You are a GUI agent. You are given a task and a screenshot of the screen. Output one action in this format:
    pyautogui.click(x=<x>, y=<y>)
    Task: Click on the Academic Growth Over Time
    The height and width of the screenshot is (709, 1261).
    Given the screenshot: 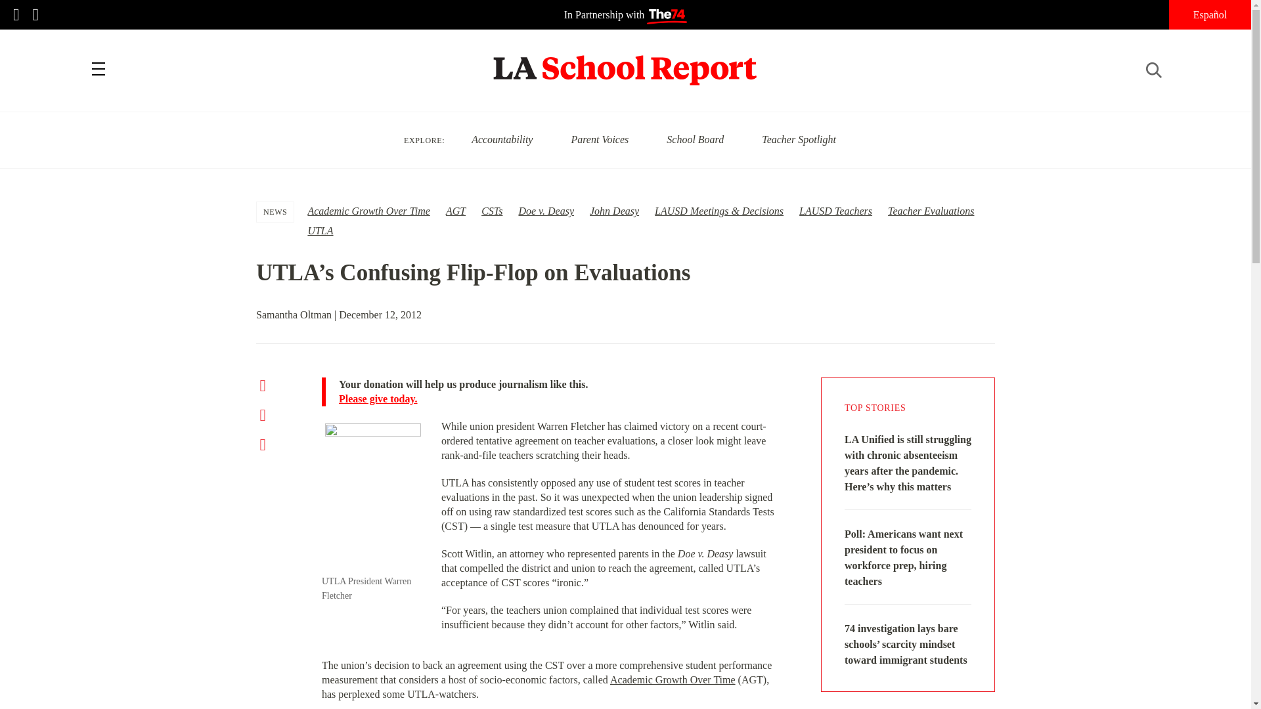 What is the action you would take?
    pyautogui.click(x=368, y=211)
    